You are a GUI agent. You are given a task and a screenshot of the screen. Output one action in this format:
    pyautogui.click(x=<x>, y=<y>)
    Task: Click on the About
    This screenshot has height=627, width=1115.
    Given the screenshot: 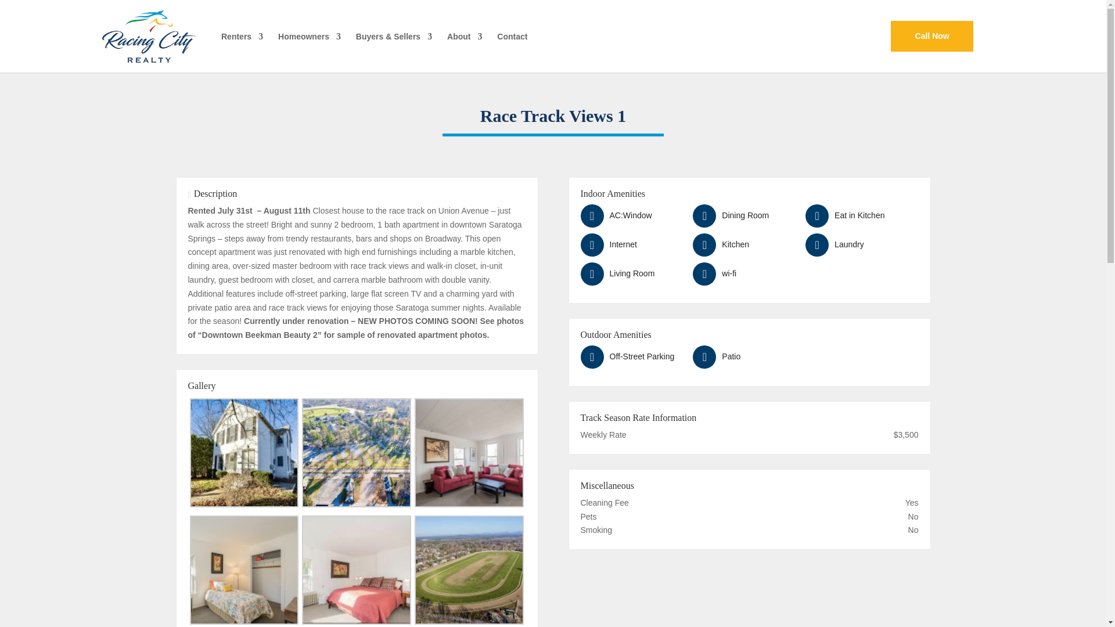 What is the action you would take?
    pyautogui.click(x=464, y=46)
    